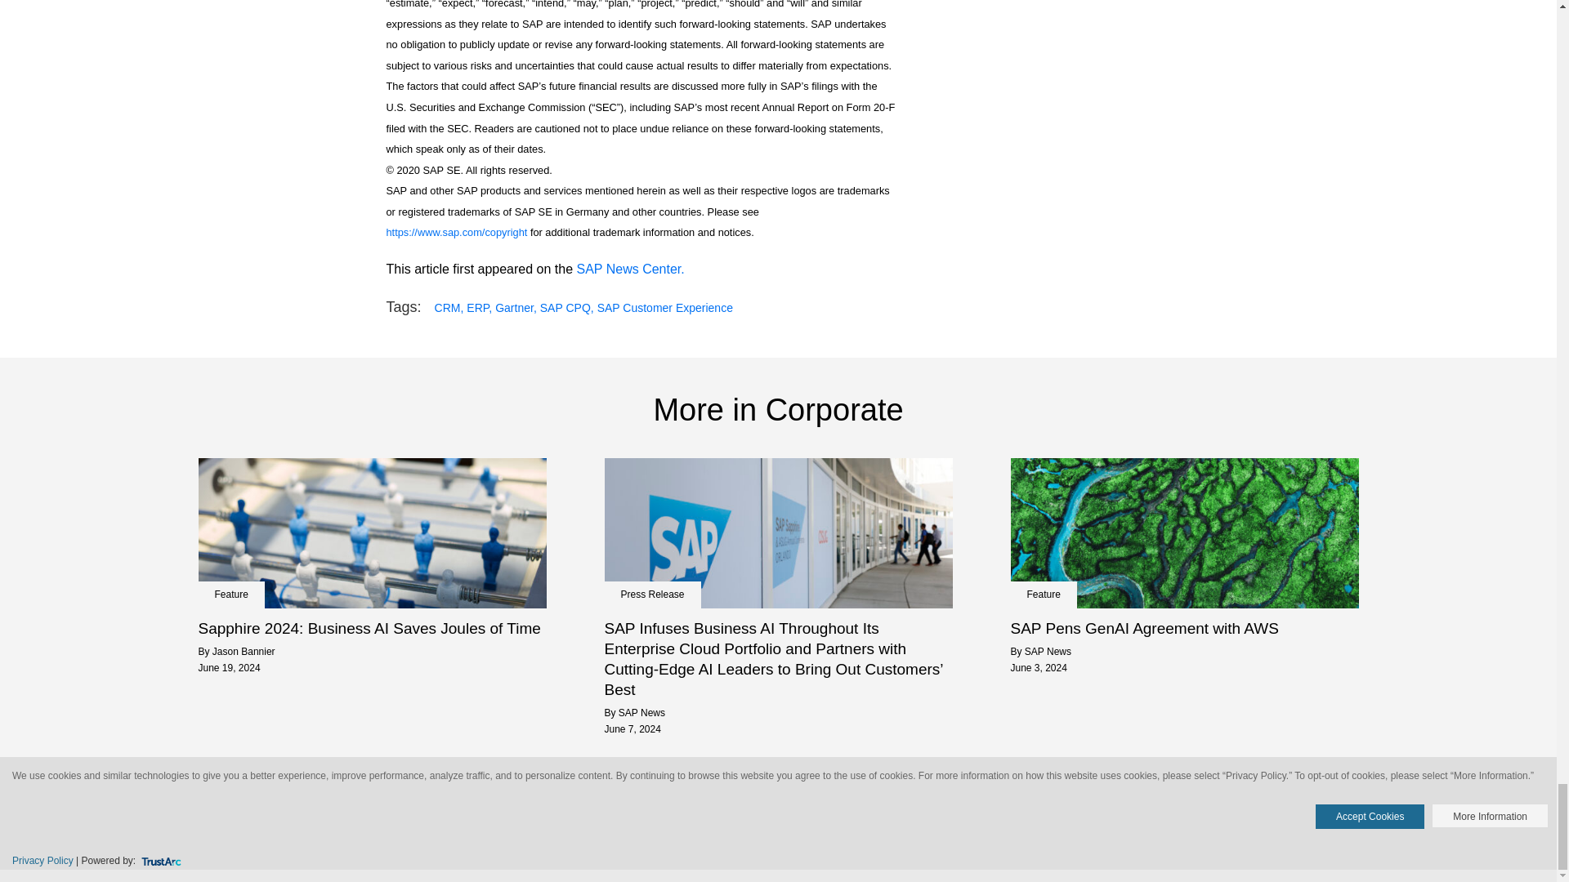  Describe the element at coordinates (230, 595) in the screenshot. I see `Feature` at that location.